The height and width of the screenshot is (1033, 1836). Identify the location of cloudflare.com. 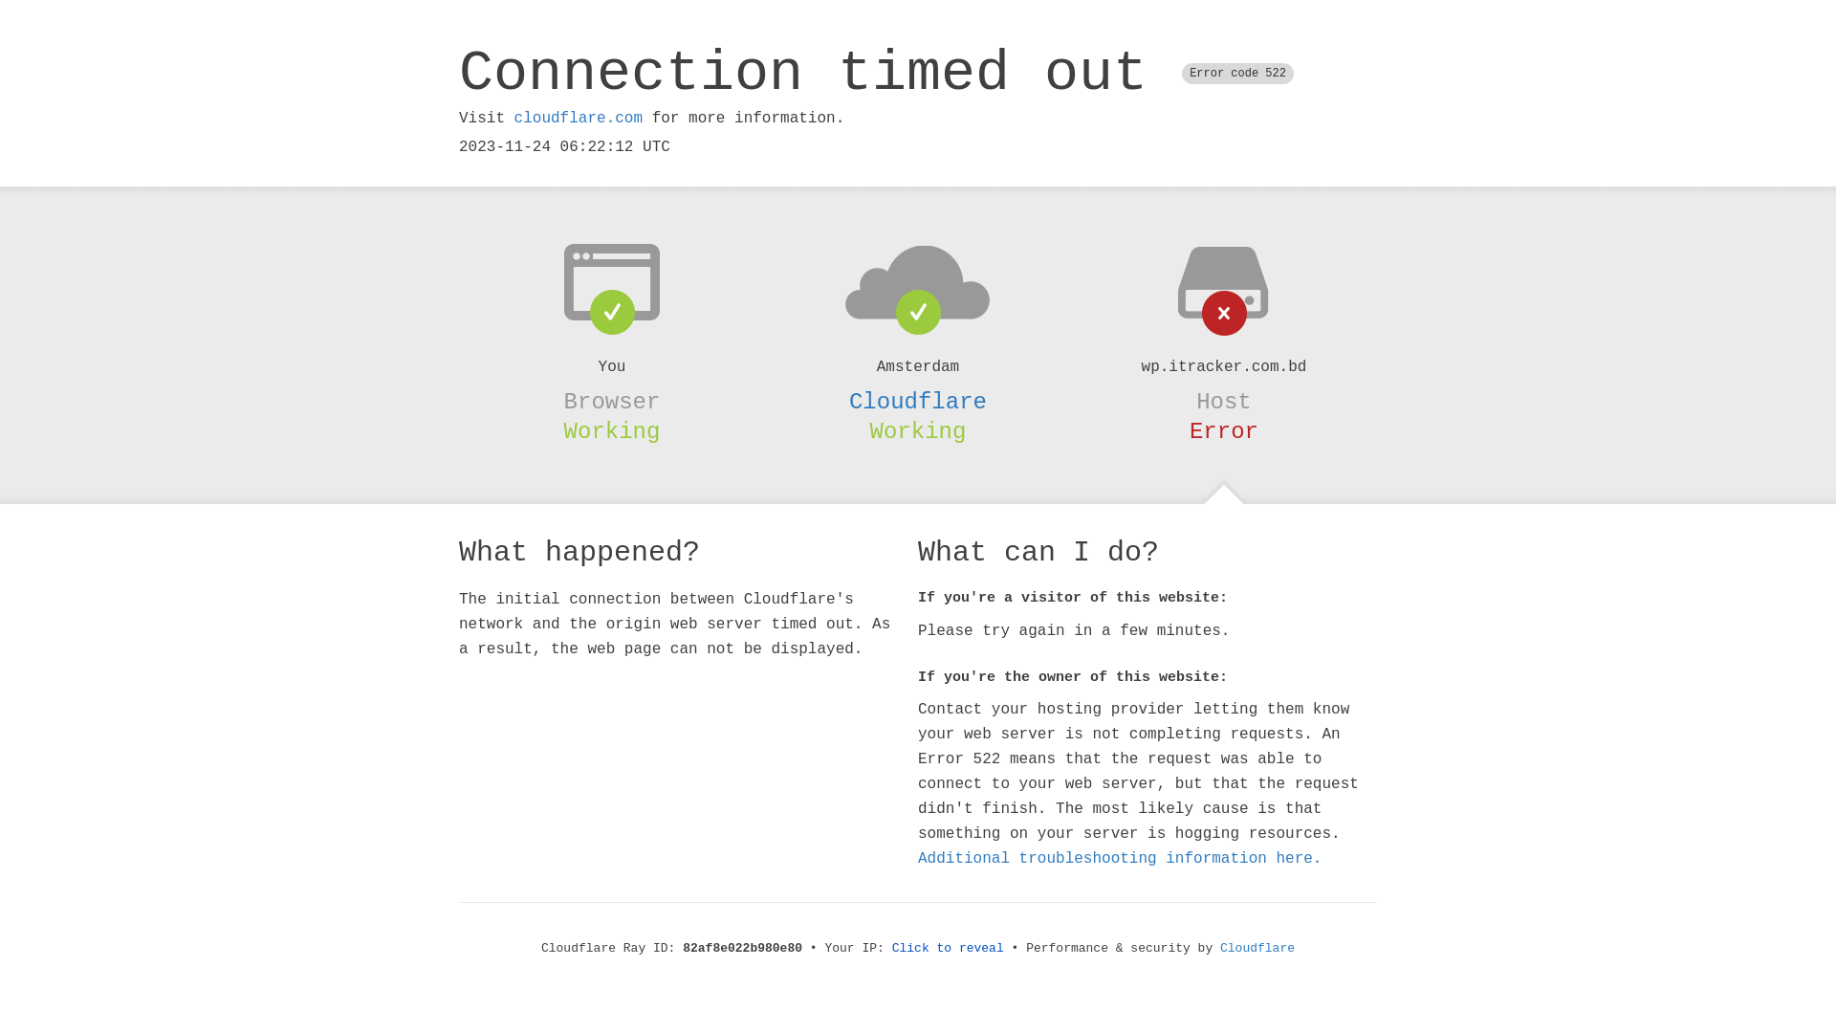
(579, 119).